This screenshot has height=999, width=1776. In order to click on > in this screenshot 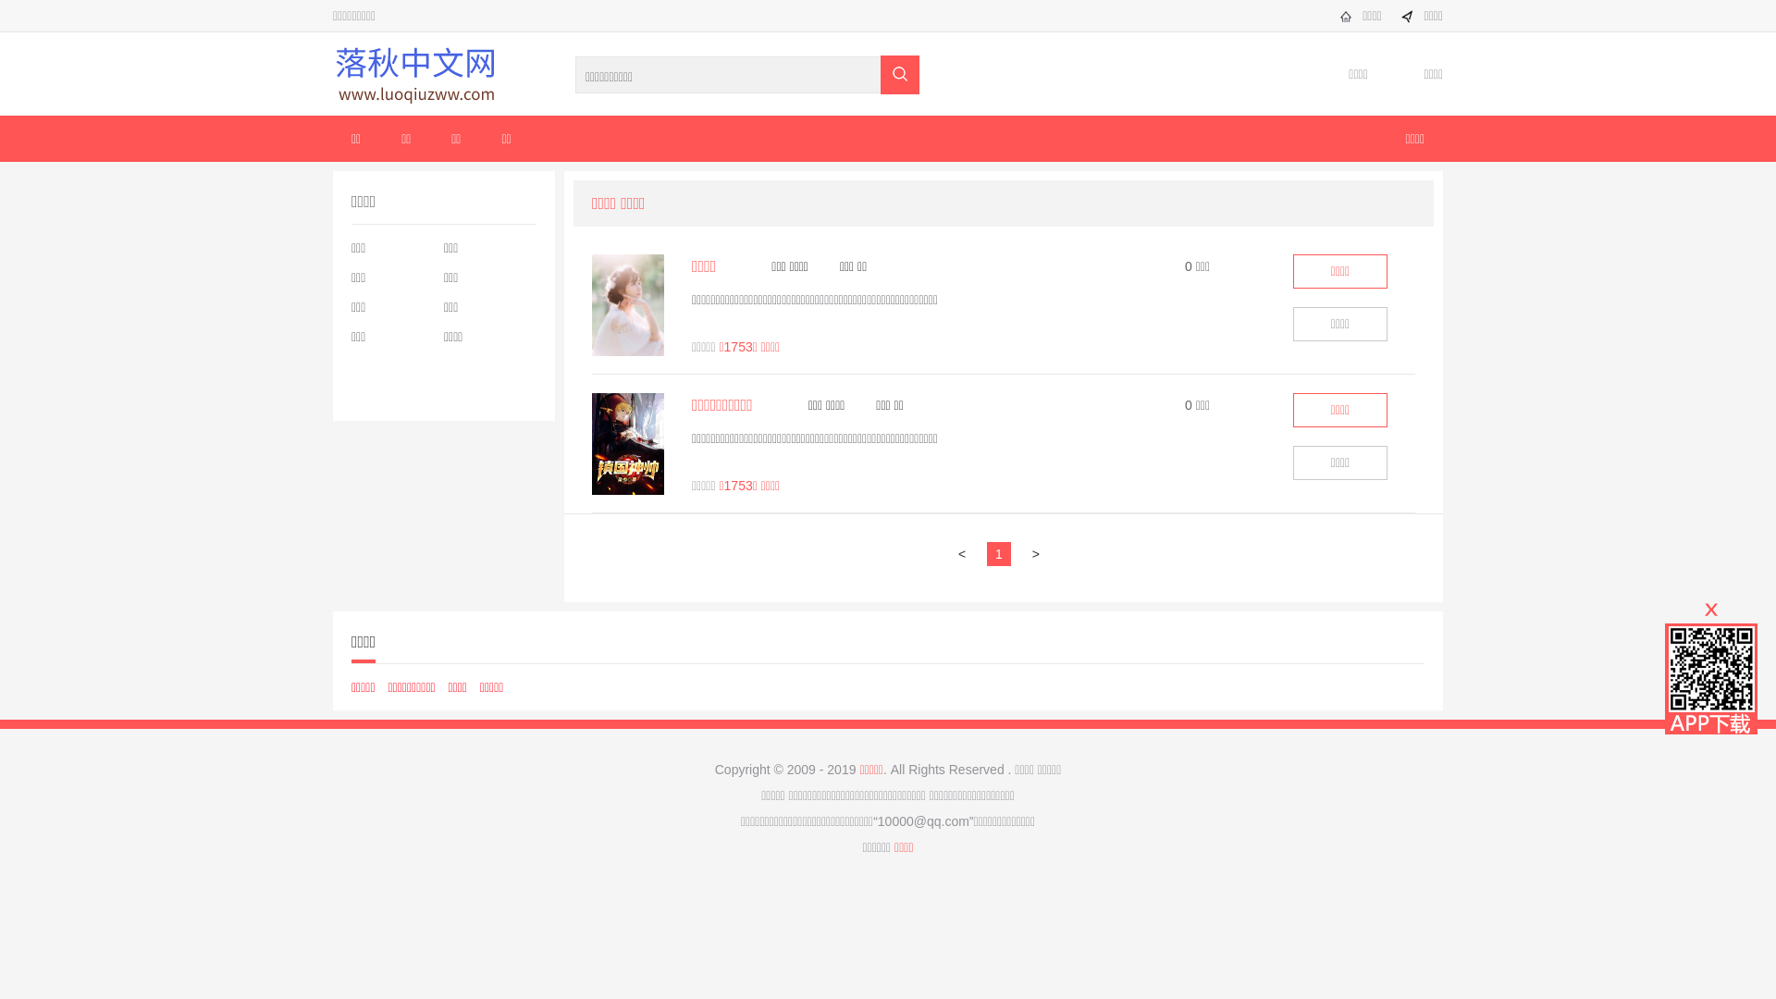, I will do `click(1041, 554)`.